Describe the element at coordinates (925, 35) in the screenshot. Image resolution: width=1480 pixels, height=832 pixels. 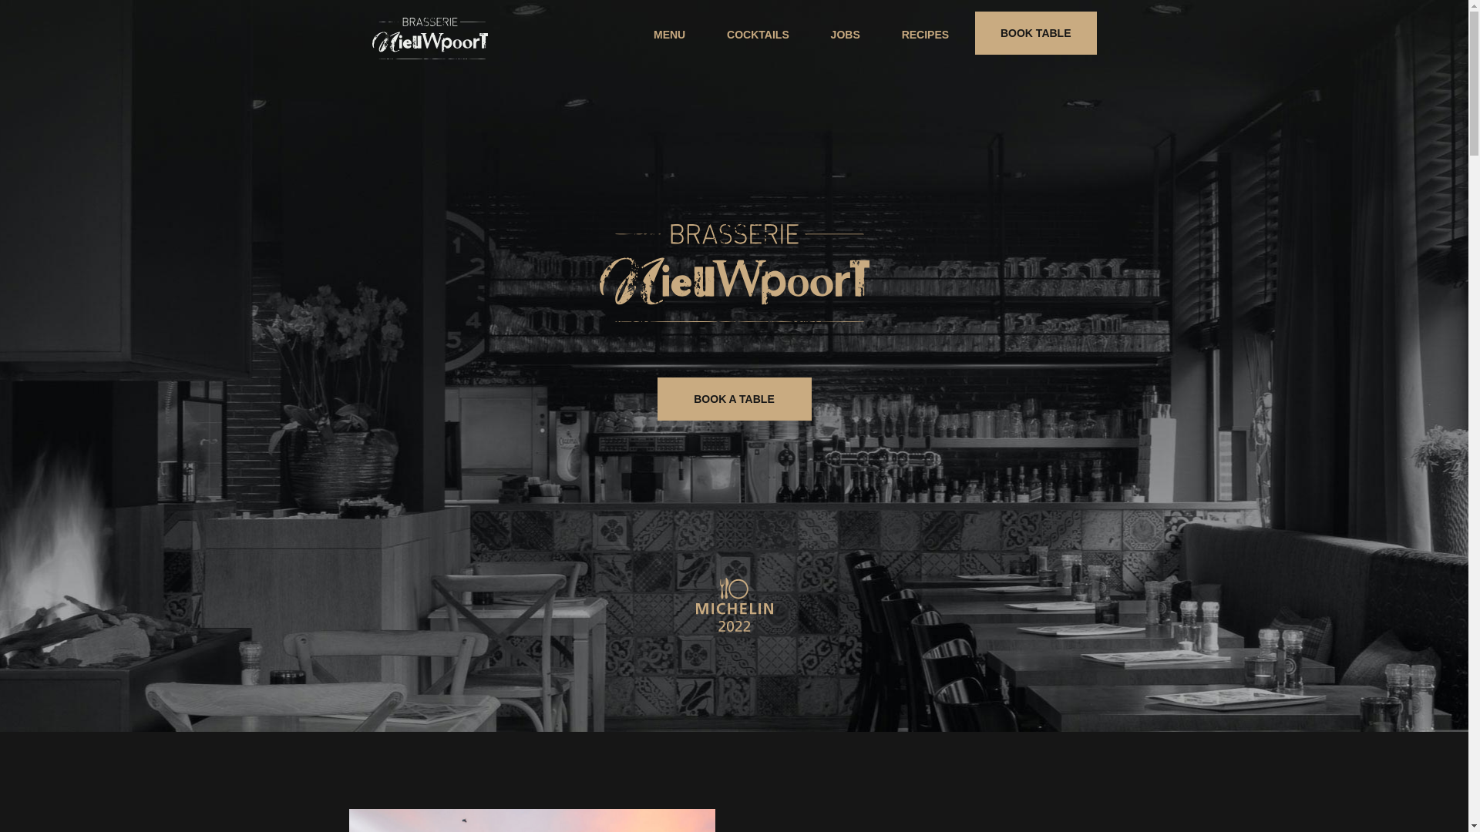
I see `RECIPES` at that location.